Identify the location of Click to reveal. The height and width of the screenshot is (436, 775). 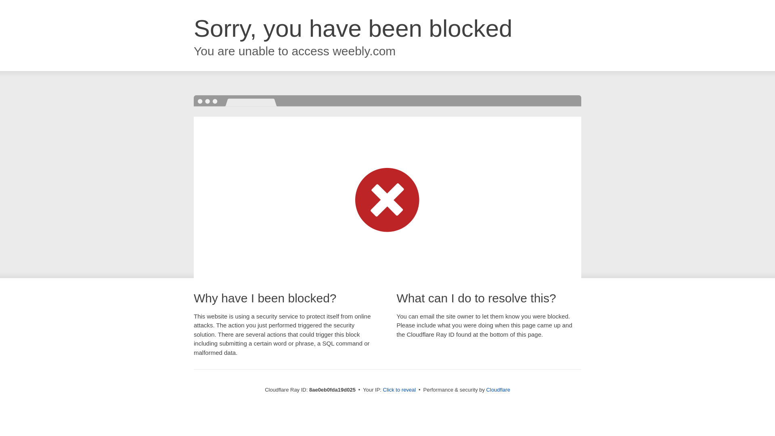
(400, 390).